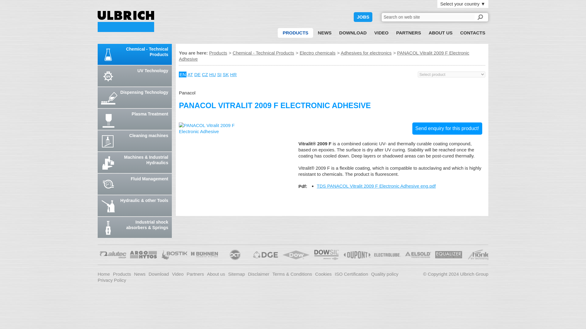 This screenshot has width=586, height=329. What do you see at coordinates (472, 33) in the screenshot?
I see `CONTACTS` at bounding box center [472, 33].